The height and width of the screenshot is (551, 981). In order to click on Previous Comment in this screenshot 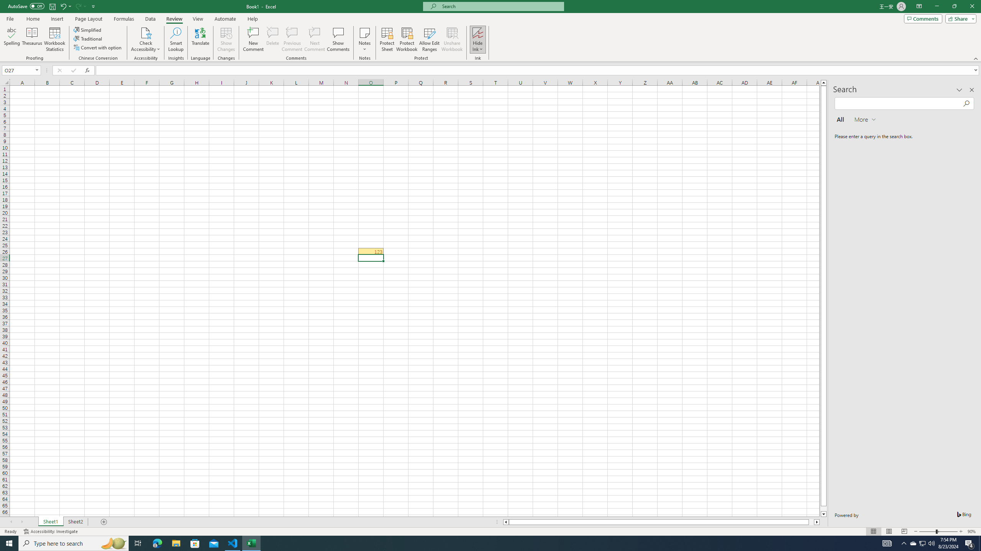, I will do `click(292, 39)`.